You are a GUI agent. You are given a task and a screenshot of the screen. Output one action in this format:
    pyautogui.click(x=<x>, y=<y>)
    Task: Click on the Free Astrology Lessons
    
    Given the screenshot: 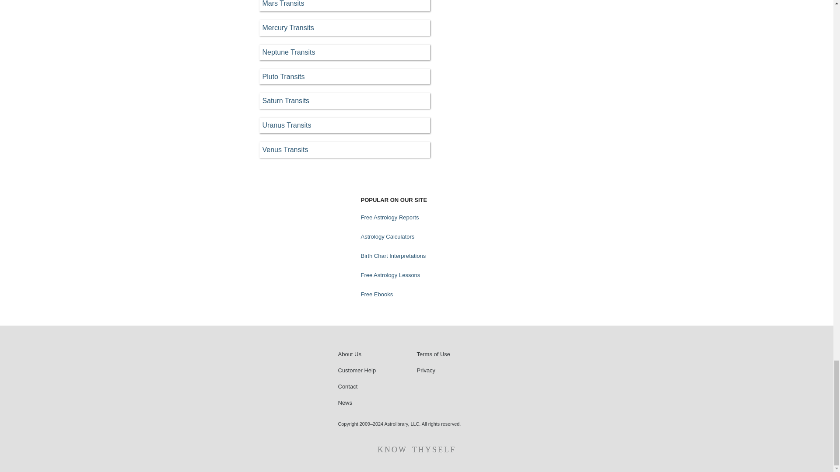 What is the action you would take?
    pyautogui.click(x=390, y=275)
    